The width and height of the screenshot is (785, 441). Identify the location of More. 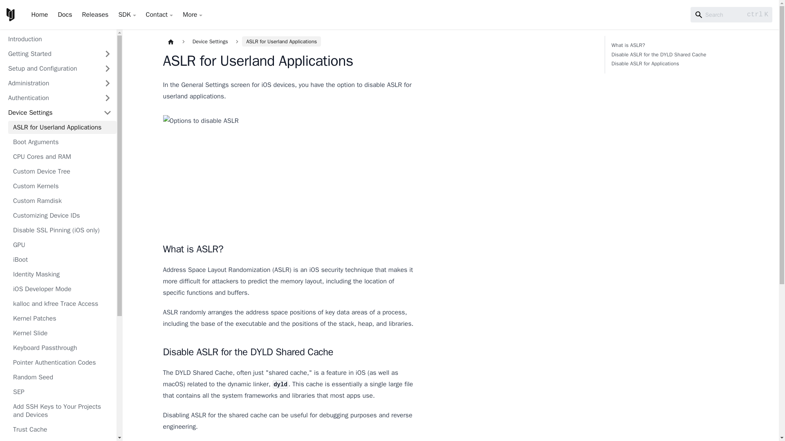
(193, 15).